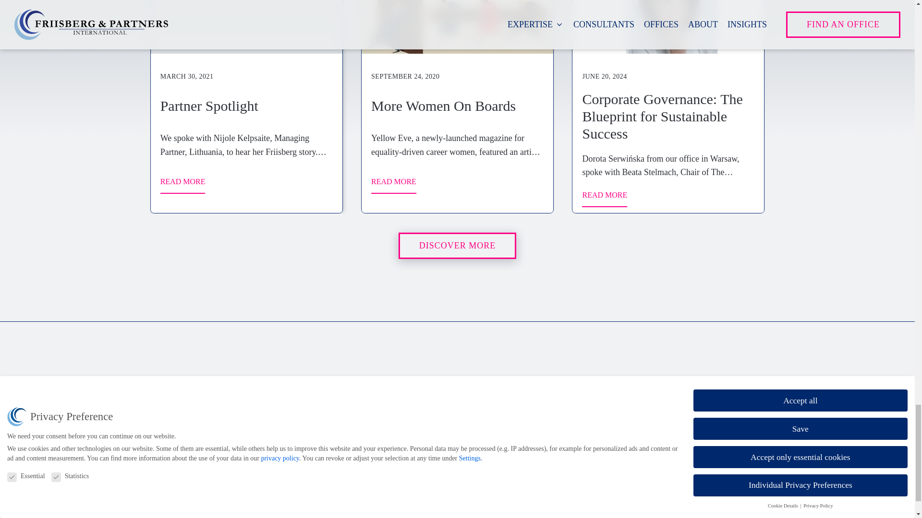 Image resolution: width=922 pixels, height=518 pixels. I want to click on Terms, so click(207, 489).